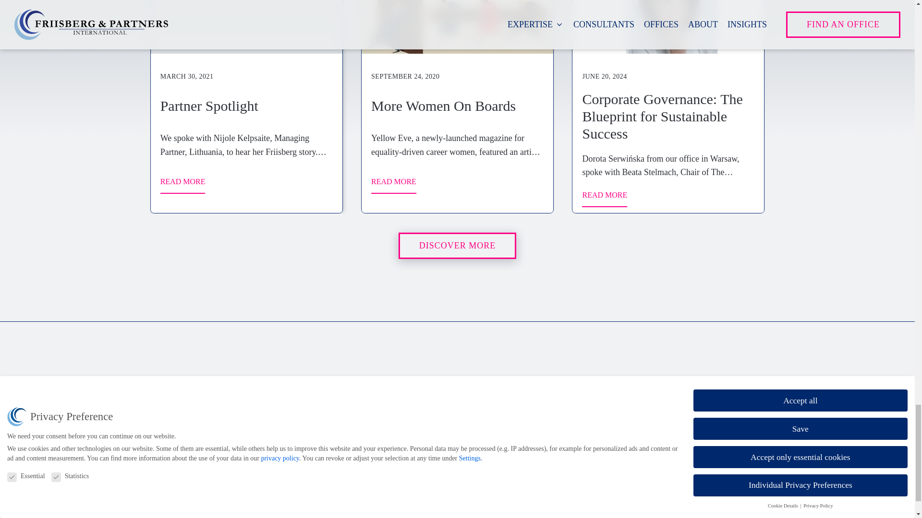 Image resolution: width=922 pixels, height=518 pixels. I want to click on Terms, so click(207, 489).